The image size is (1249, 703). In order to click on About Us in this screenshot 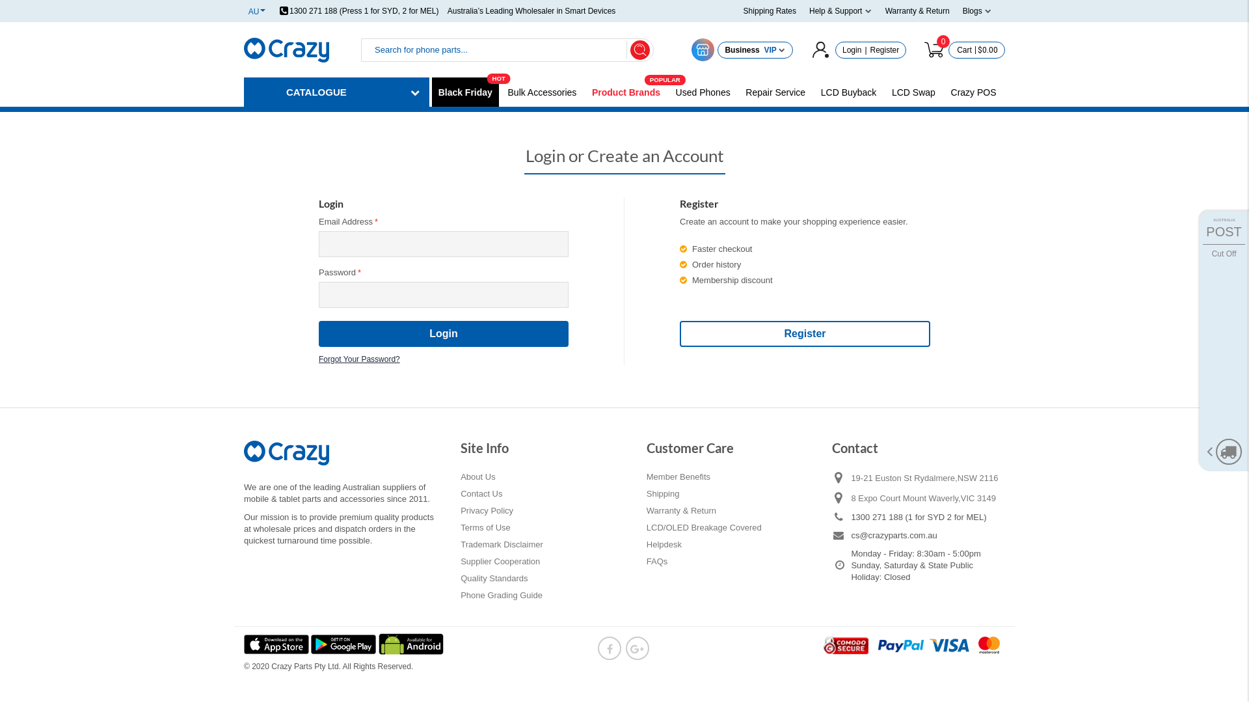, I will do `click(477, 477)`.